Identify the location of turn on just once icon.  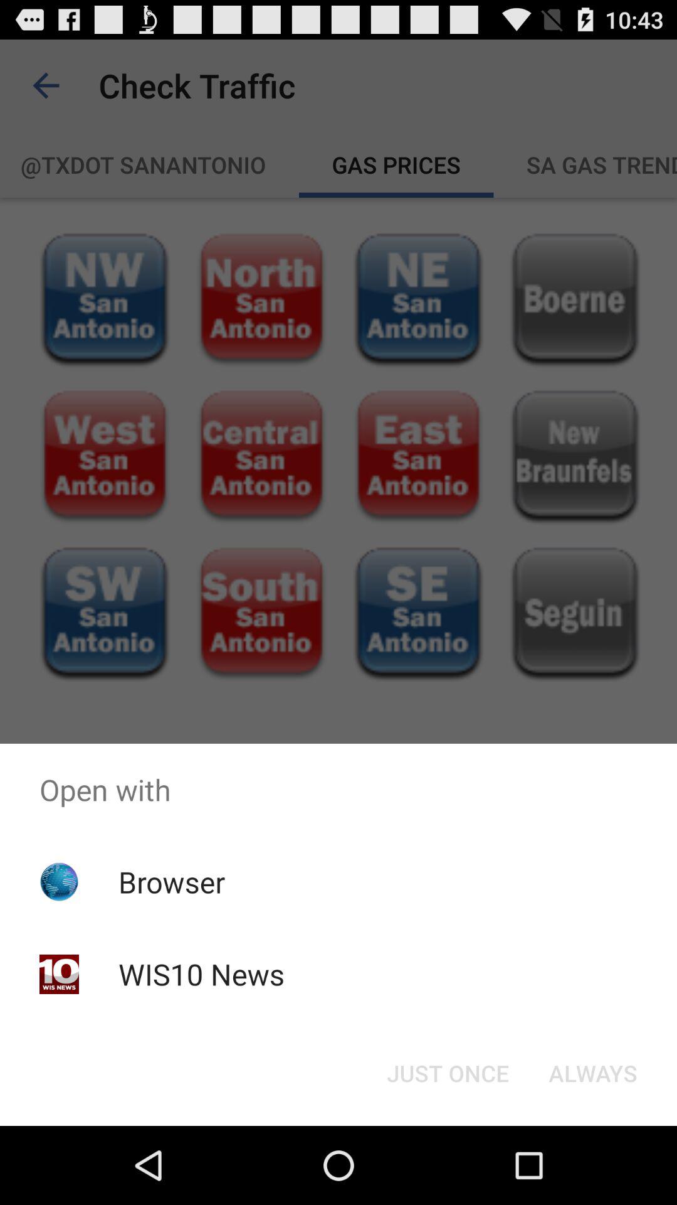
(448, 1073).